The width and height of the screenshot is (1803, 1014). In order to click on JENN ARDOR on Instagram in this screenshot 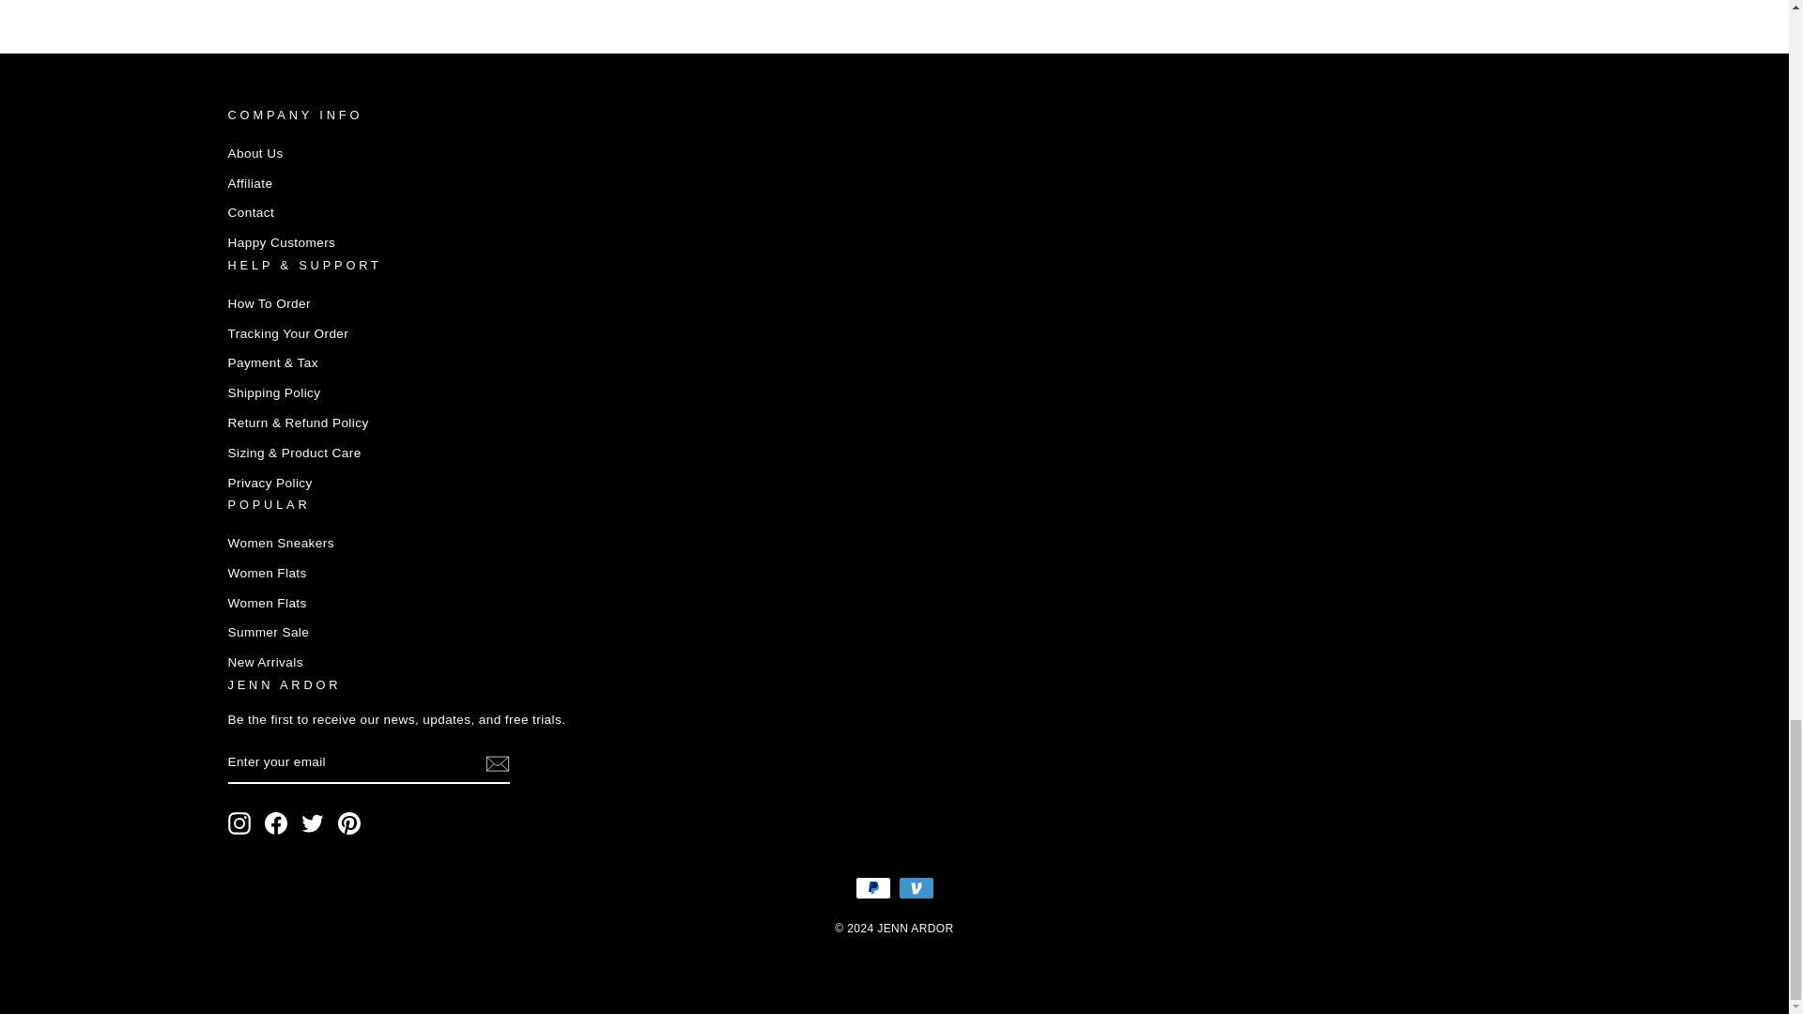, I will do `click(239, 822)`.